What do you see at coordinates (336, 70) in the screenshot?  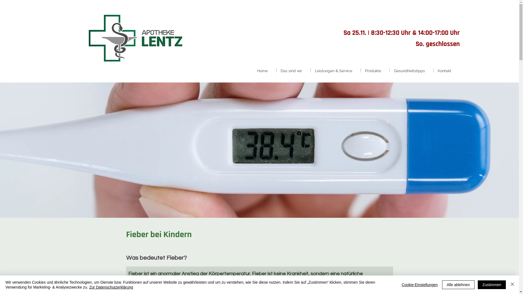 I see `Leistungen & Service` at bounding box center [336, 70].